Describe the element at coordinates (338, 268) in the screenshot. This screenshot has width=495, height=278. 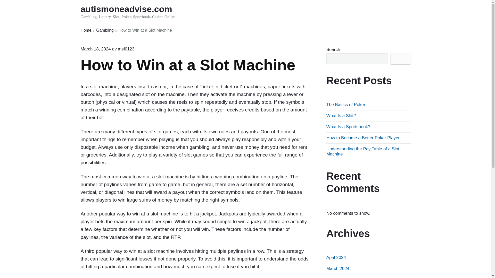
I see `March 2024` at that location.